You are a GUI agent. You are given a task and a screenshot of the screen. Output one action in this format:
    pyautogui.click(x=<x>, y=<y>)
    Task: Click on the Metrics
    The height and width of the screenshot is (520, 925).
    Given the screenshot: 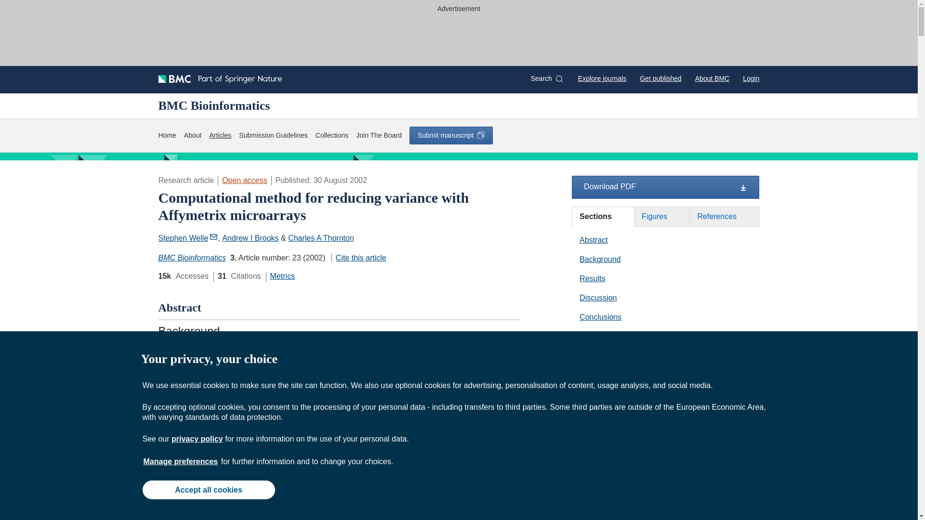 What is the action you would take?
    pyautogui.click(x=282, y=276)
    